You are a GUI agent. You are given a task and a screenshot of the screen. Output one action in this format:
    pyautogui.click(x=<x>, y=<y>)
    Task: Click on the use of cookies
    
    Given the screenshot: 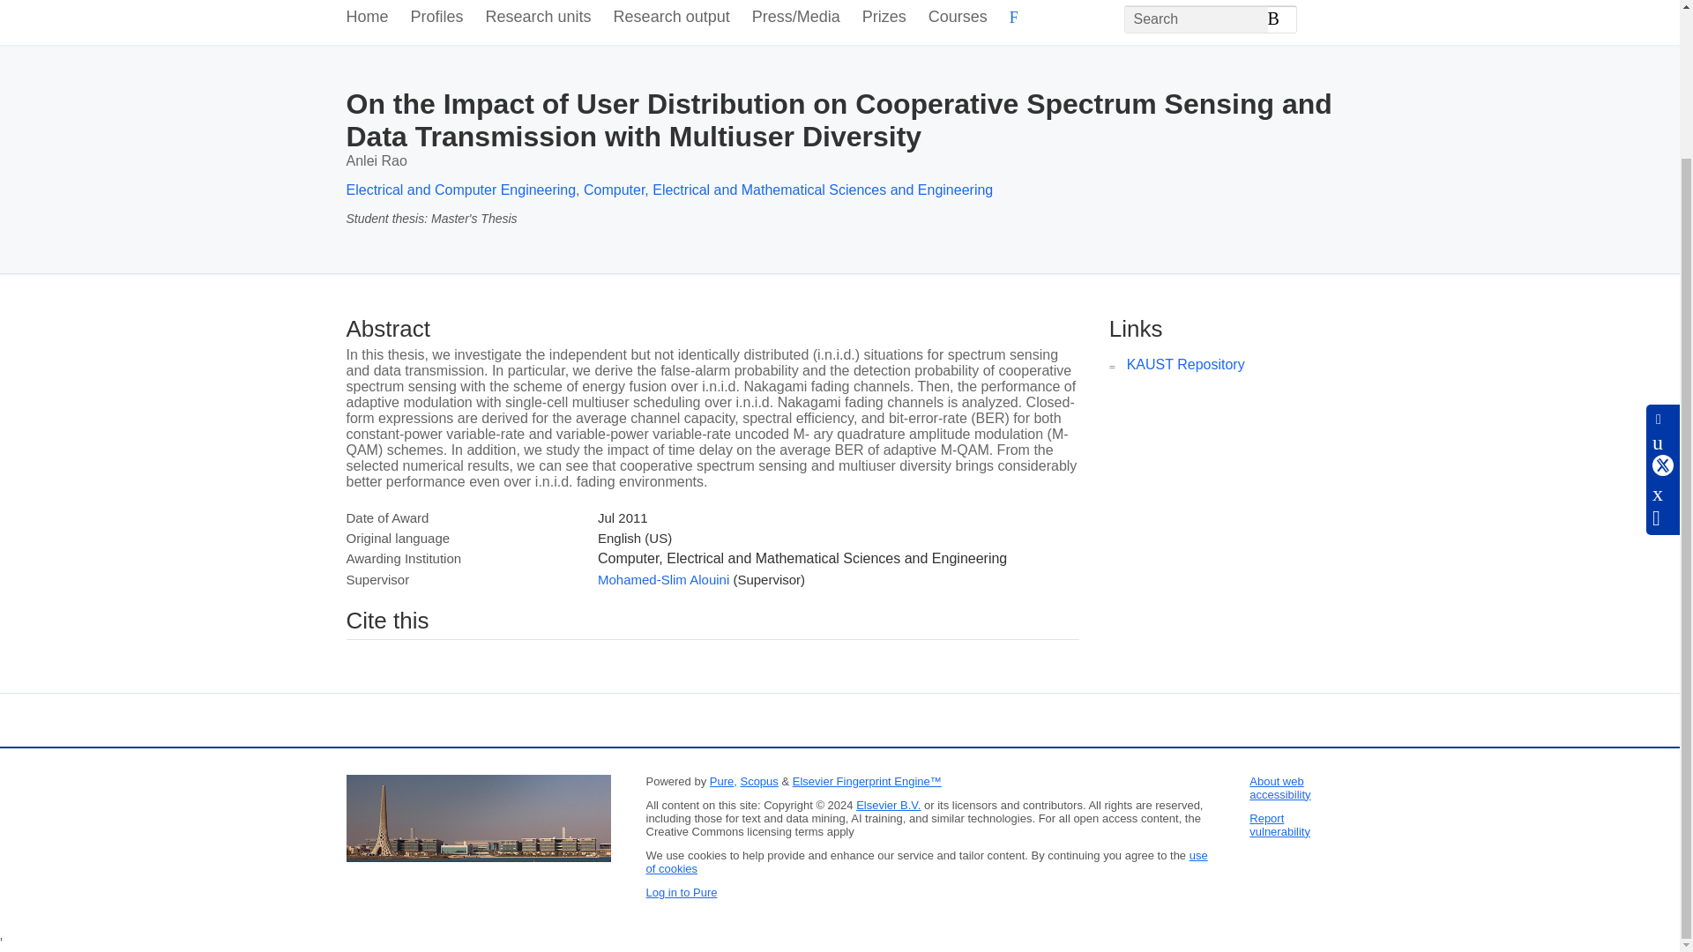 What is the action you would take?
    pyautogui.click(x=926, y=862)
    